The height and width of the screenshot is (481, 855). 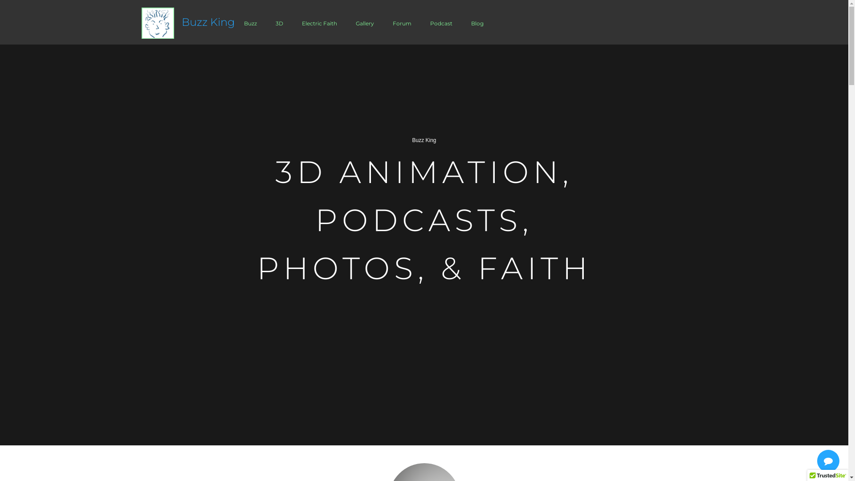 I want to click on 3D, so click(x=280, y=23).